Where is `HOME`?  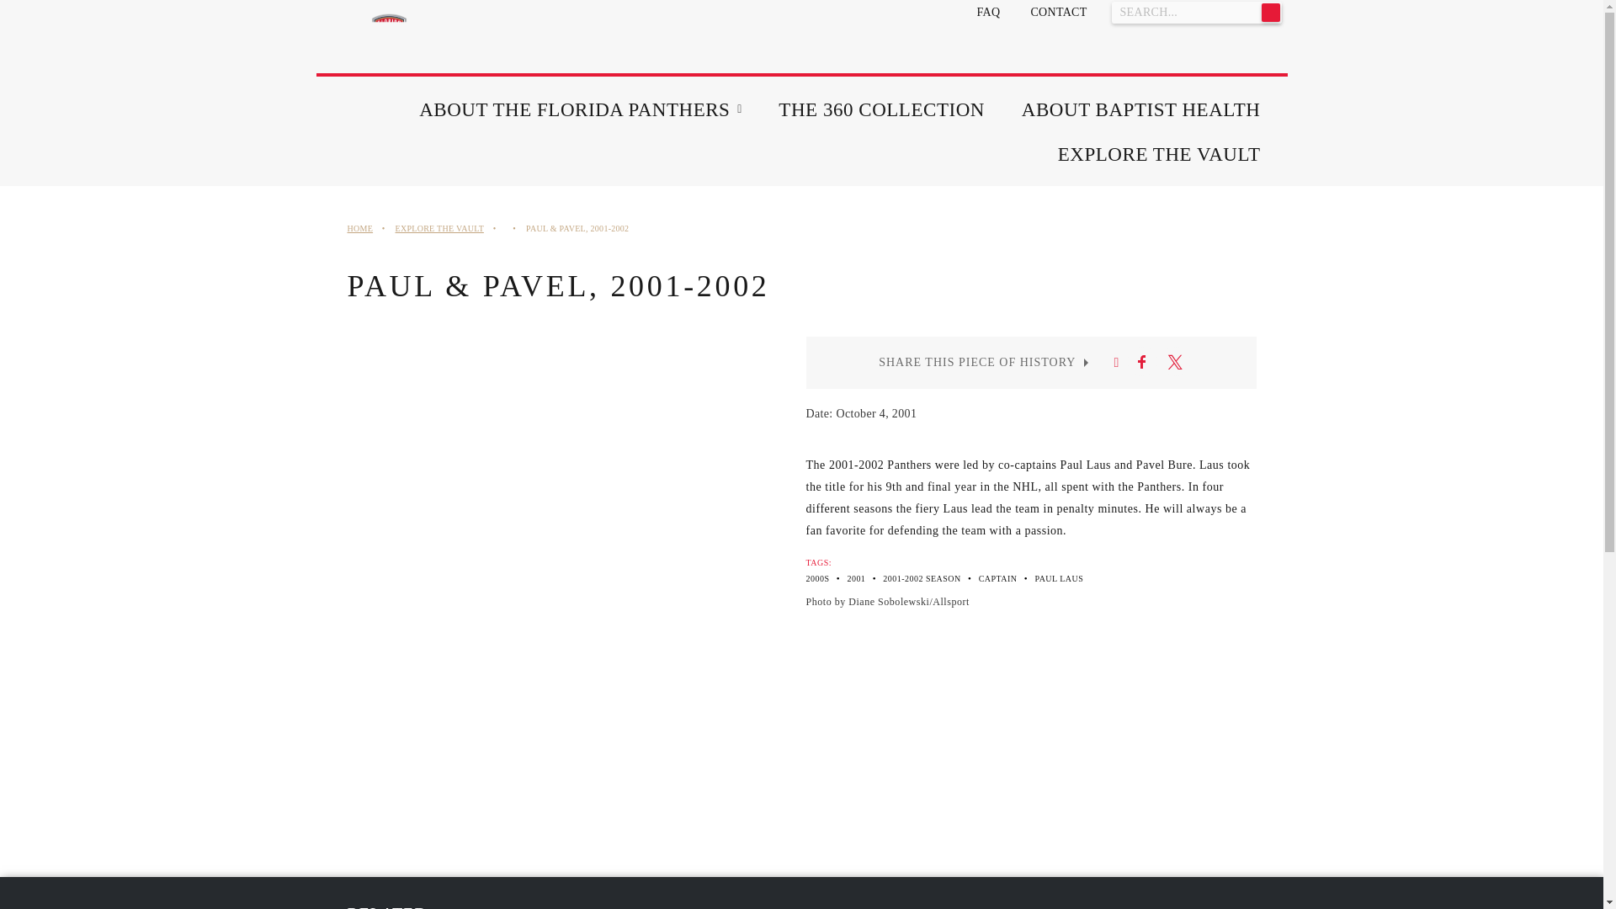
HOME is located at coordinates (360, 227).